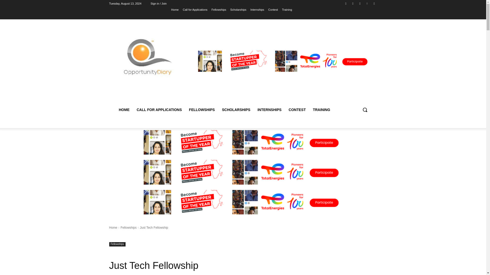  What do you see at coordinates (257, 9) in the screenshot?
I see `Internships` at bounding box center [257, 9].